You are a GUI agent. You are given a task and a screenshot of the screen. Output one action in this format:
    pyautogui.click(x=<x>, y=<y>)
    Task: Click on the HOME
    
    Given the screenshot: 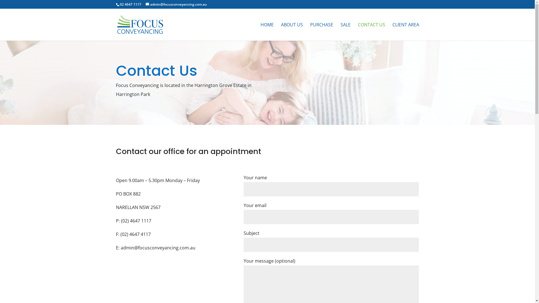 What is the action you would take?
    pyautogui.click(x=267, y=32)
    